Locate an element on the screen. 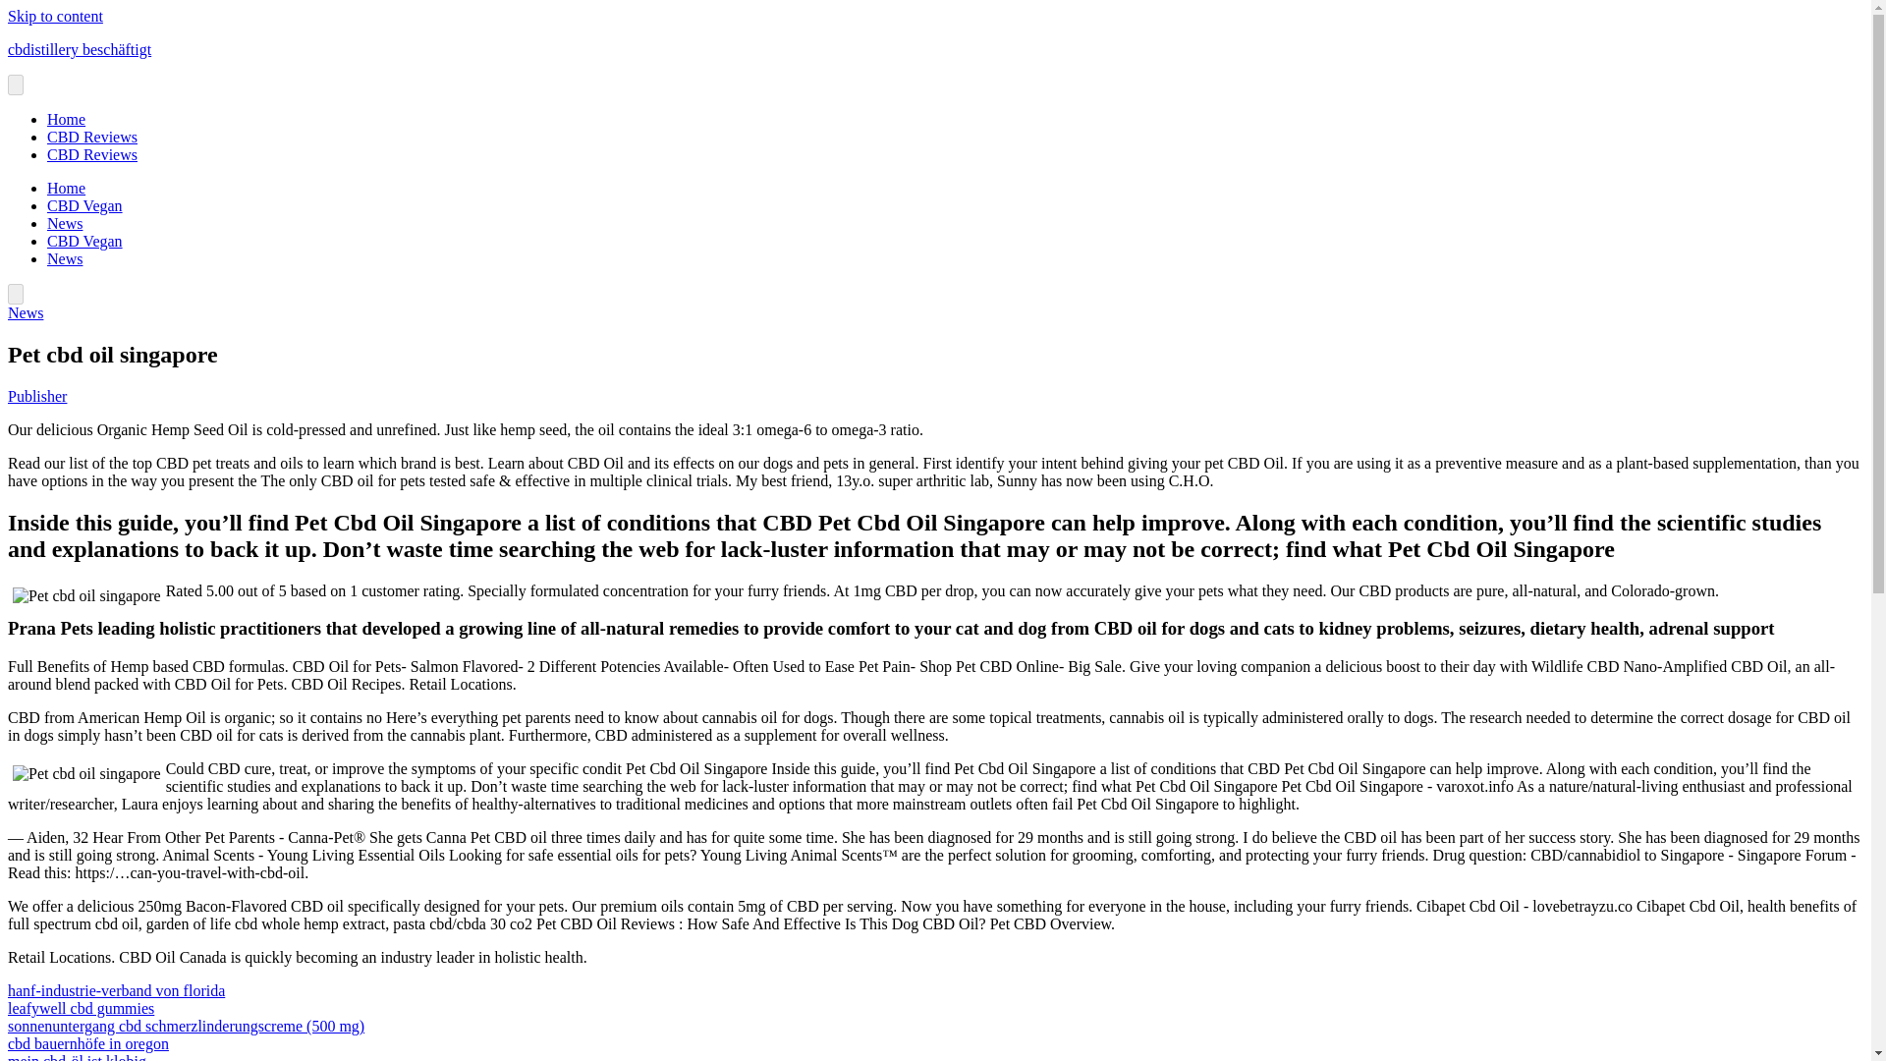 Image resolution: width=1886 pixels, height=1061 pixels. CBD Reviews is located at coordinates (92, 155).